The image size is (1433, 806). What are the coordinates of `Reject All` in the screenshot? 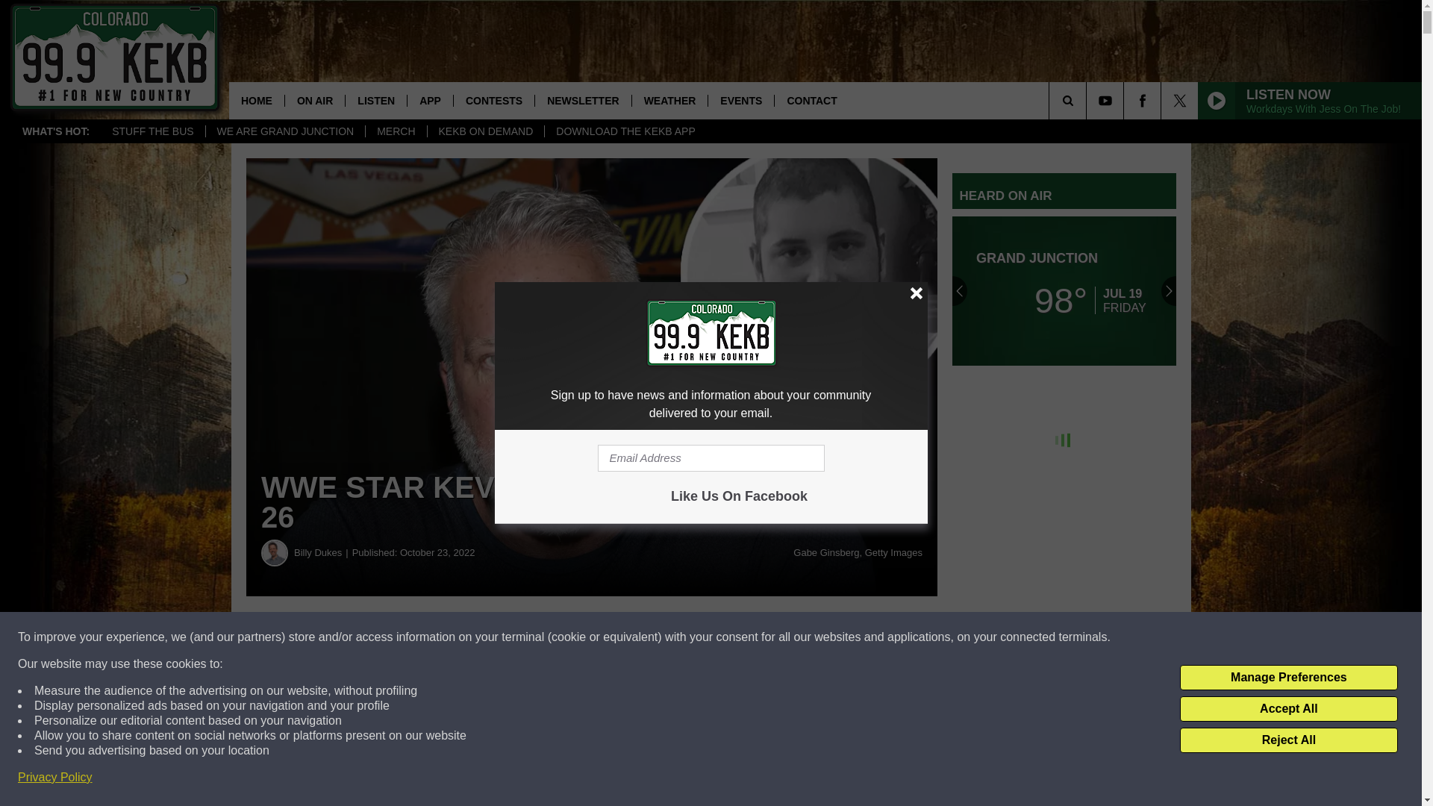 It's located at (1288, 740).